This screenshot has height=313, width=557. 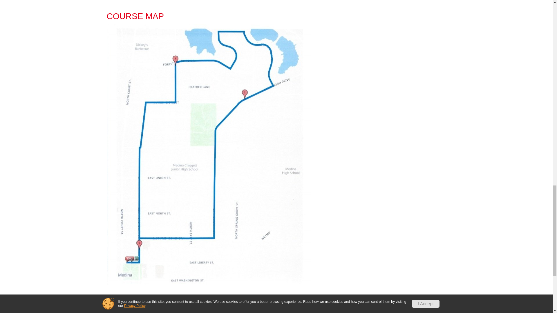 What do you see at coordinates (276, 311) in the screenshot?
I see `View Map` at bounding box center [276, 311].